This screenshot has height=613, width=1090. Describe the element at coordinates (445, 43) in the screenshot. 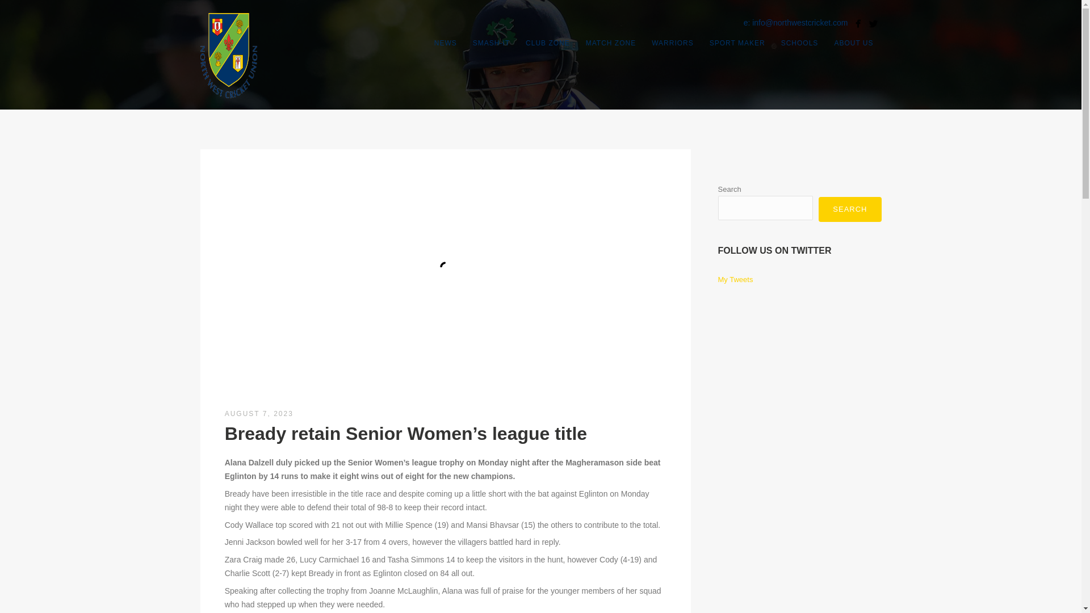

I see `NEWS` at that location.